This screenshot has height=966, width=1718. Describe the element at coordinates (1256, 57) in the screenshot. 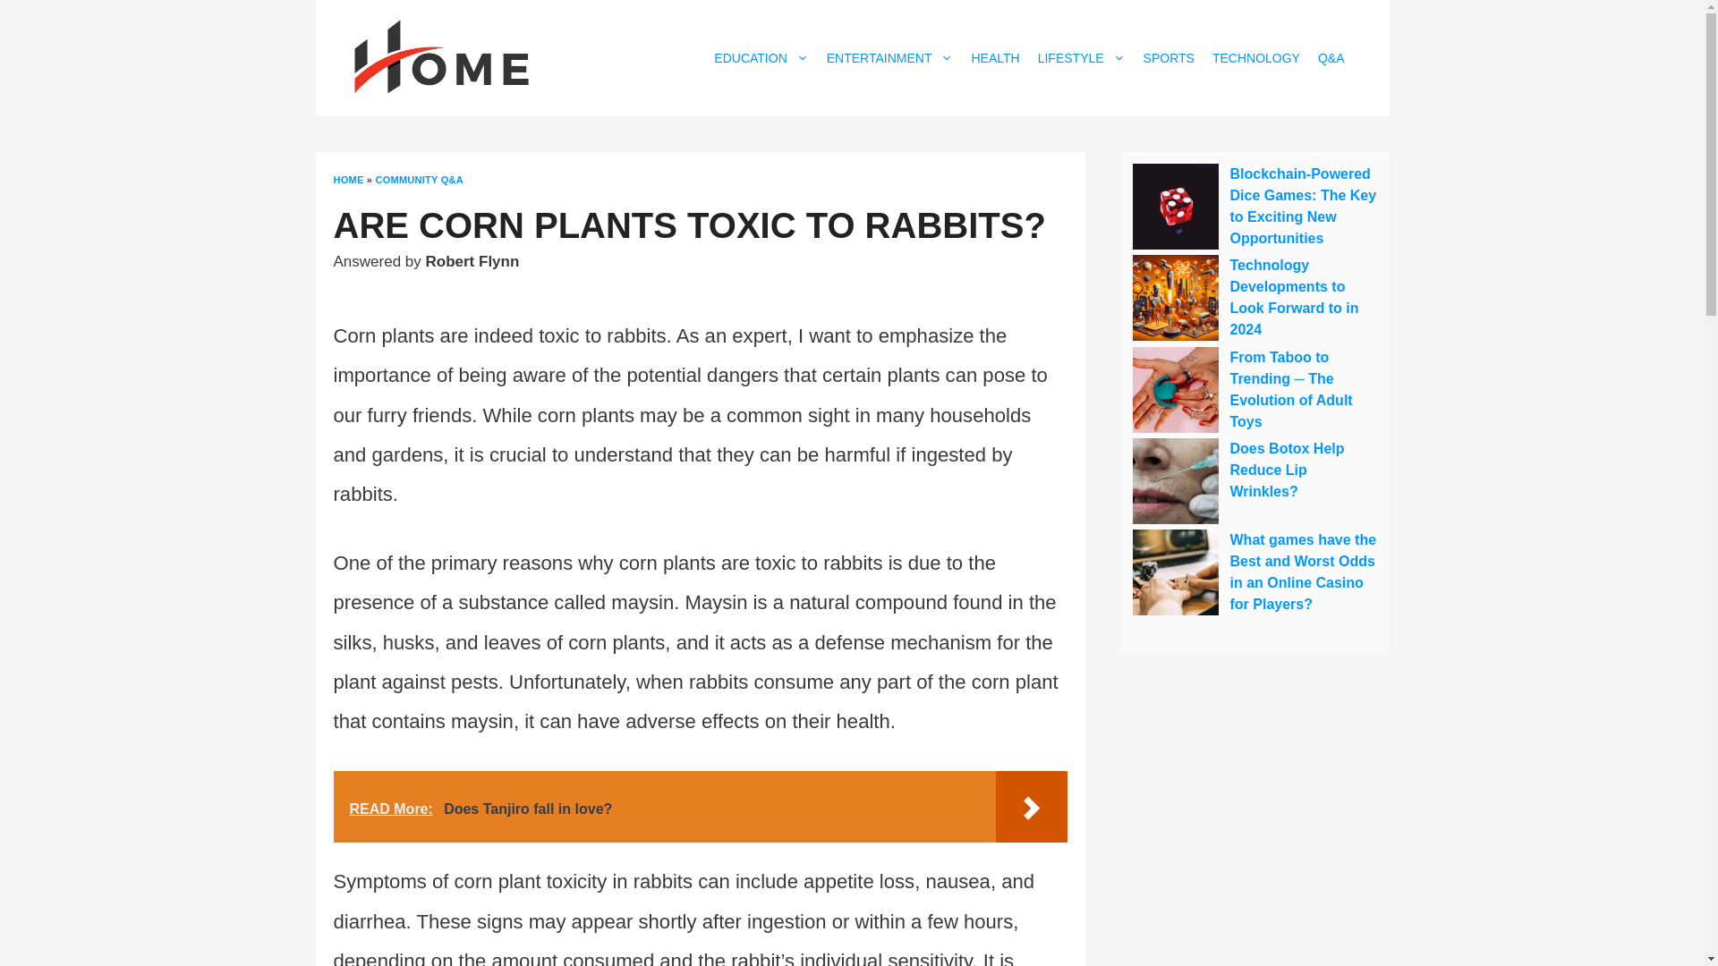

I see `TECHNOLOGY` at that location.